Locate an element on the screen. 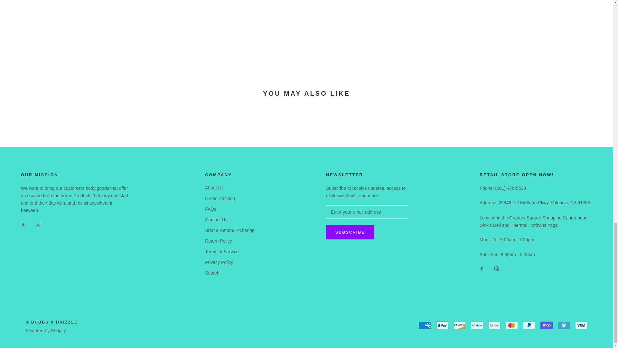 Image resolution: width=618 pixels, height=348 pixels. Mastercard is located at coordinates (511, 325).